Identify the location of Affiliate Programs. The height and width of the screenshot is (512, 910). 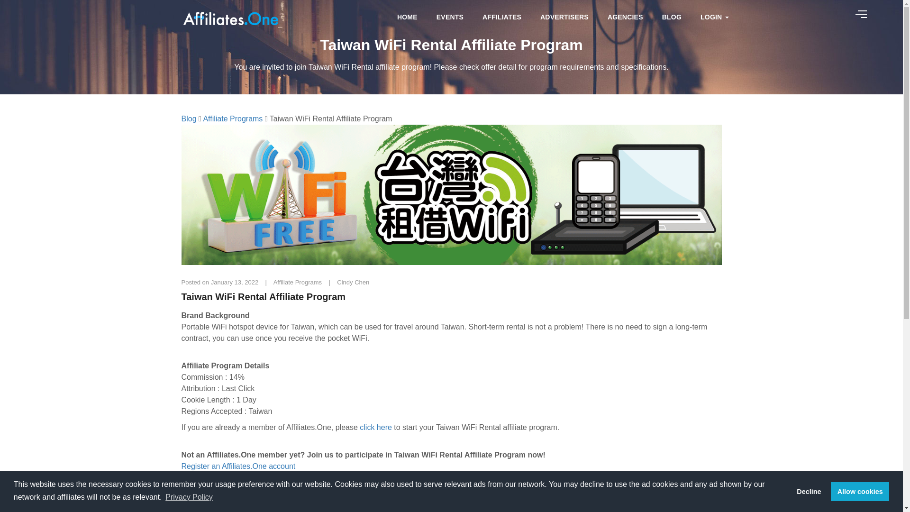
(299, 282).